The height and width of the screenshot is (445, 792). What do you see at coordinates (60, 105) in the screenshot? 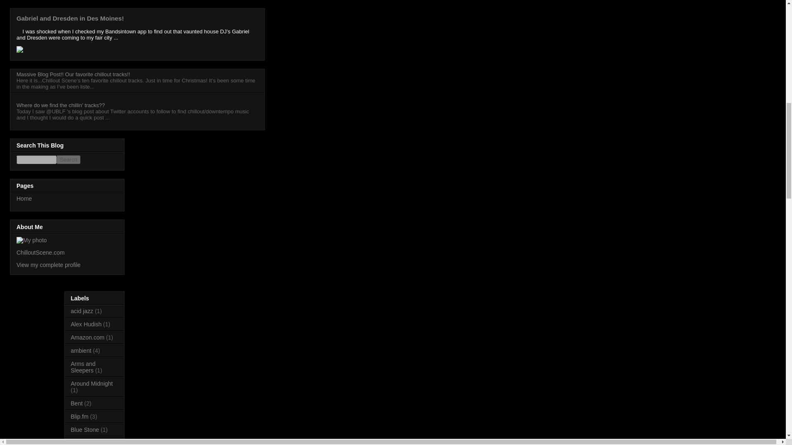
I see `Where do we find the chillin' tracks??` at bounding box center [60, 105].